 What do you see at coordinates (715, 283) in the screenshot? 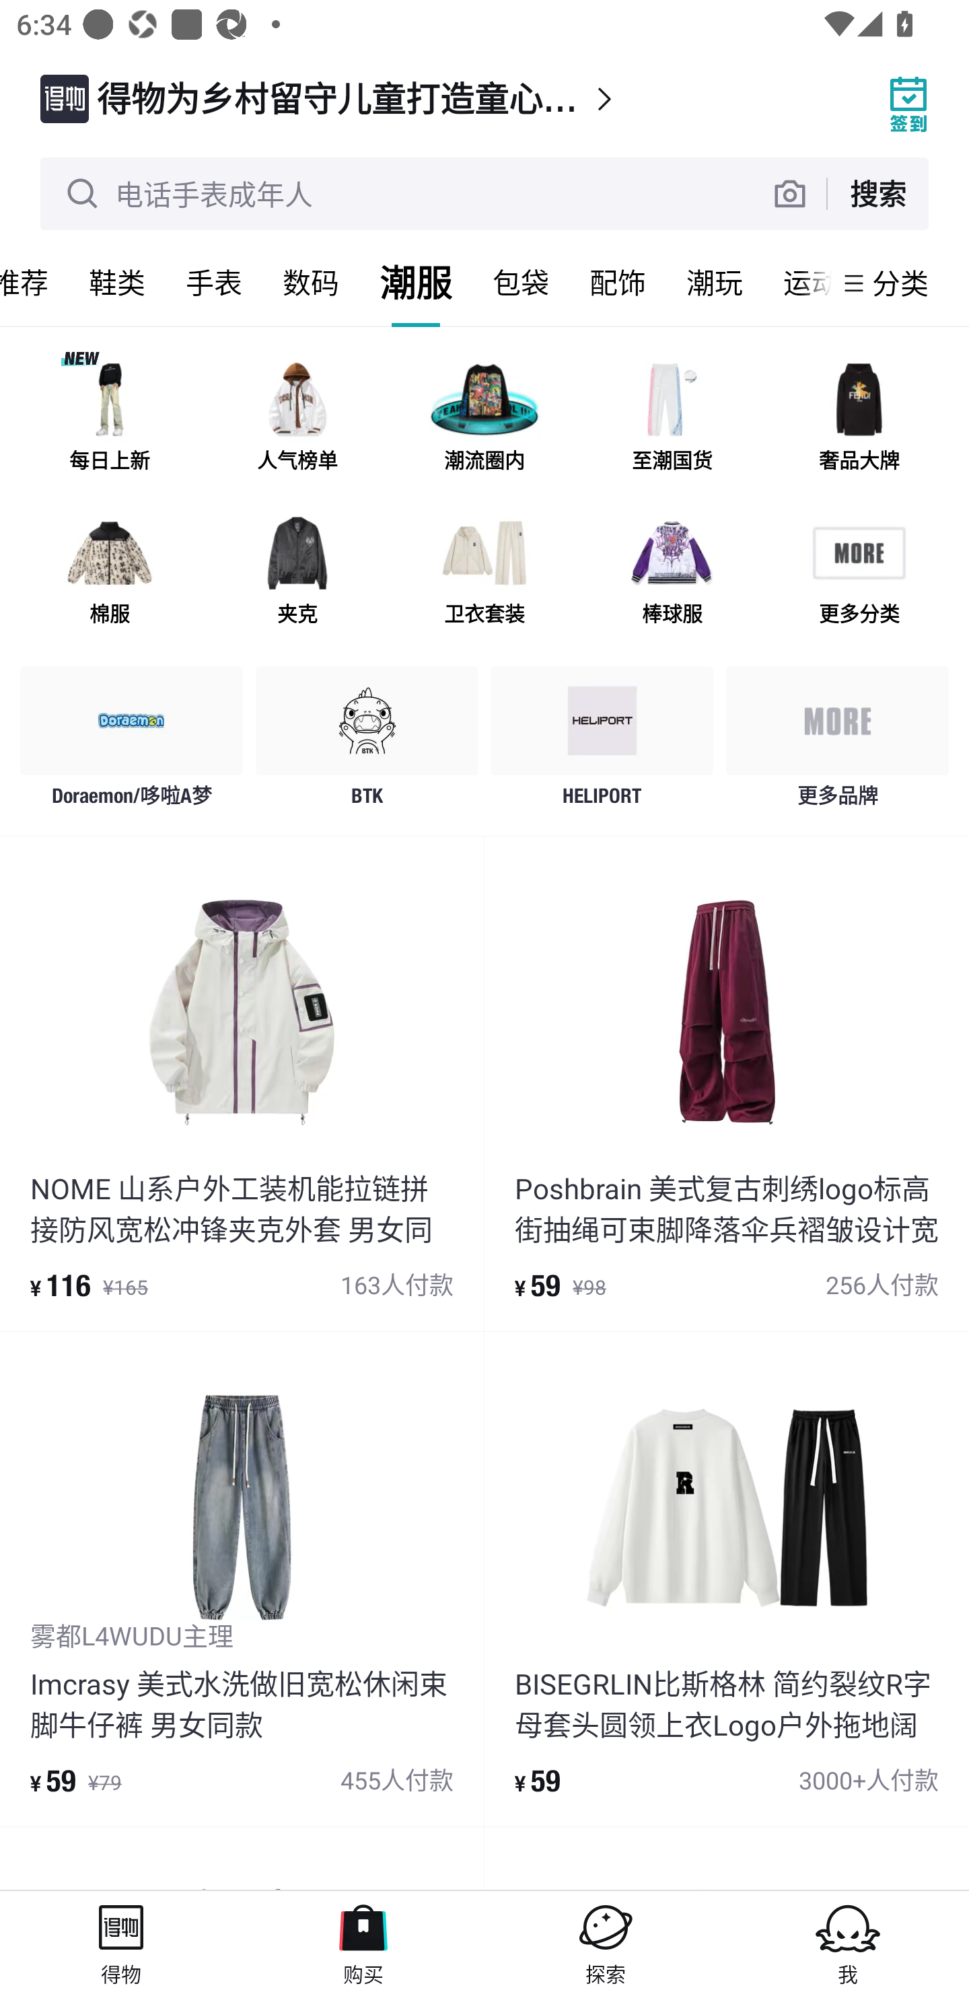
I see `潮玩` at bounding box center [715, 283].